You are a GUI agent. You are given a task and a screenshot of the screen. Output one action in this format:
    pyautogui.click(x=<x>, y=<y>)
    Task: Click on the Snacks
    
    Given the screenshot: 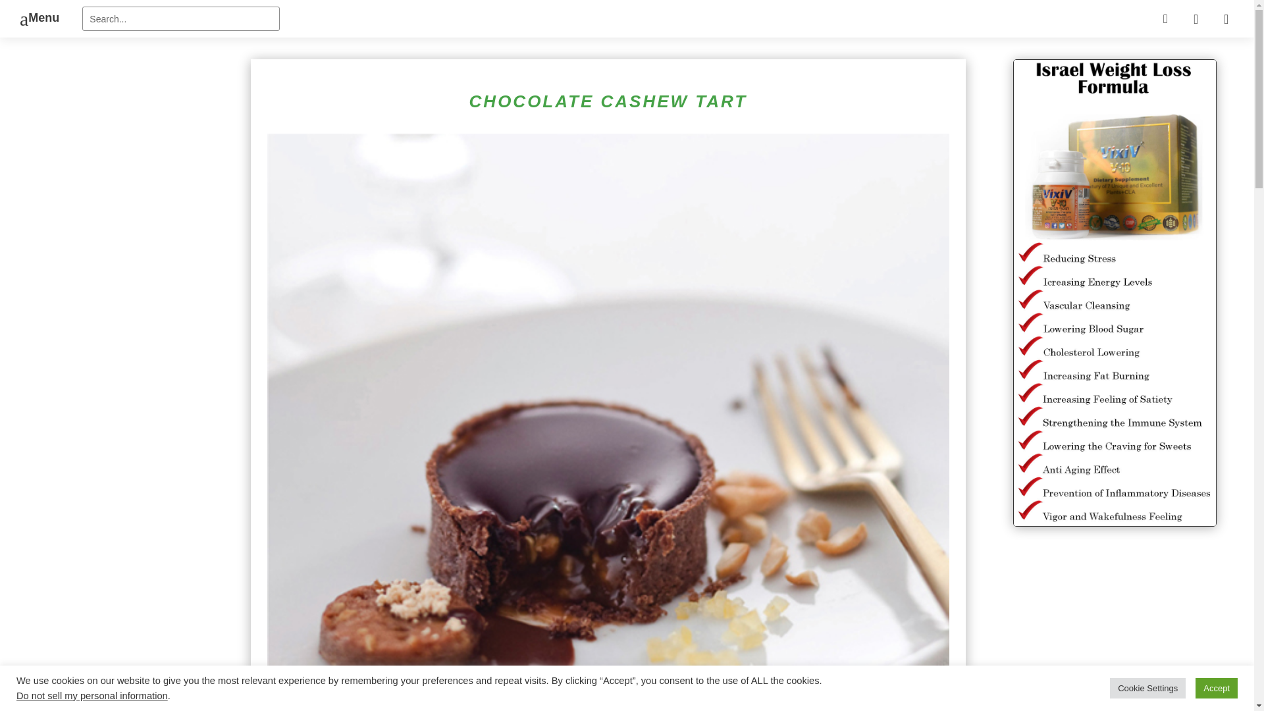 What is the action you would take?
    pyautogui.click(x=367, y=55)
    